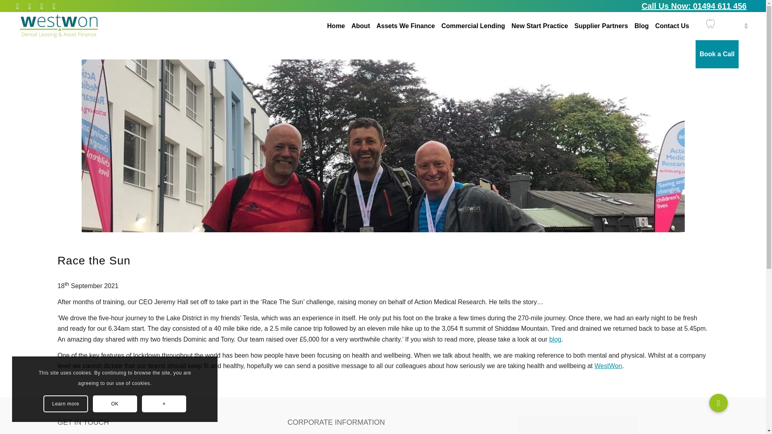 The width and height of the screenshot is (772, 434). Describe the element at coordinates (405, 26) in the screenshot. I see `Assets We Finance` at that location.